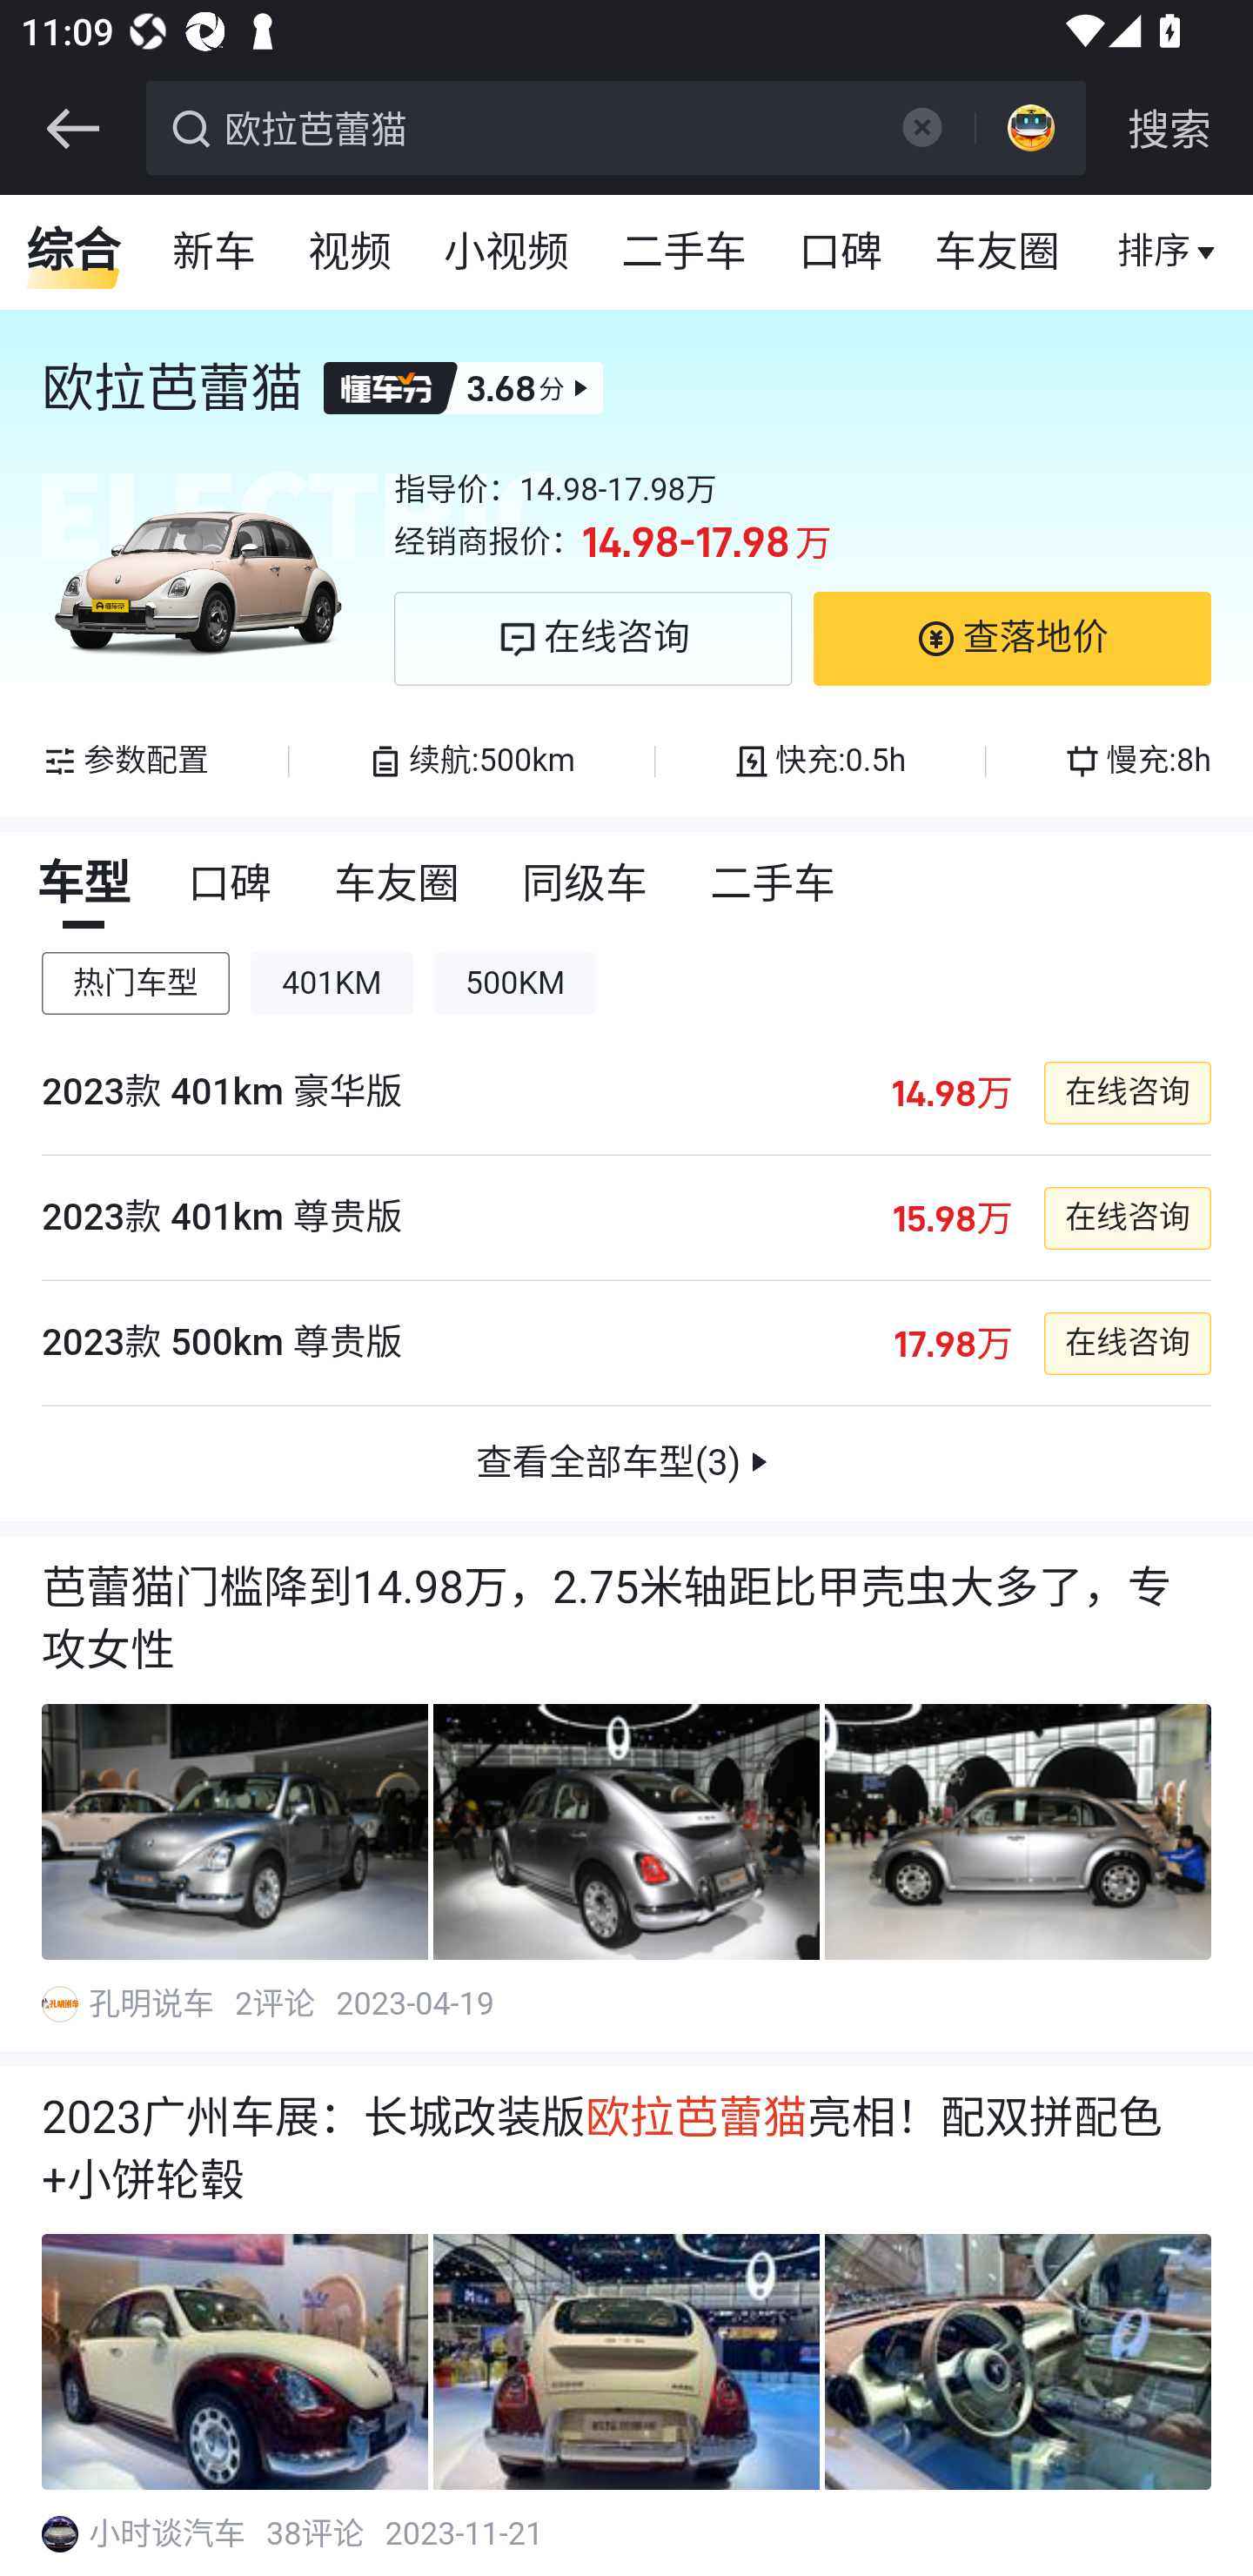 The width and height of the screenshot is (1253, 2576). Describe the element at coordinates (626, 2150) in the screenshot. I see `2023广州车展：长城改装版欧拉芭蕾猫亮相！配双拼配色+小饼轮毂` at that location.